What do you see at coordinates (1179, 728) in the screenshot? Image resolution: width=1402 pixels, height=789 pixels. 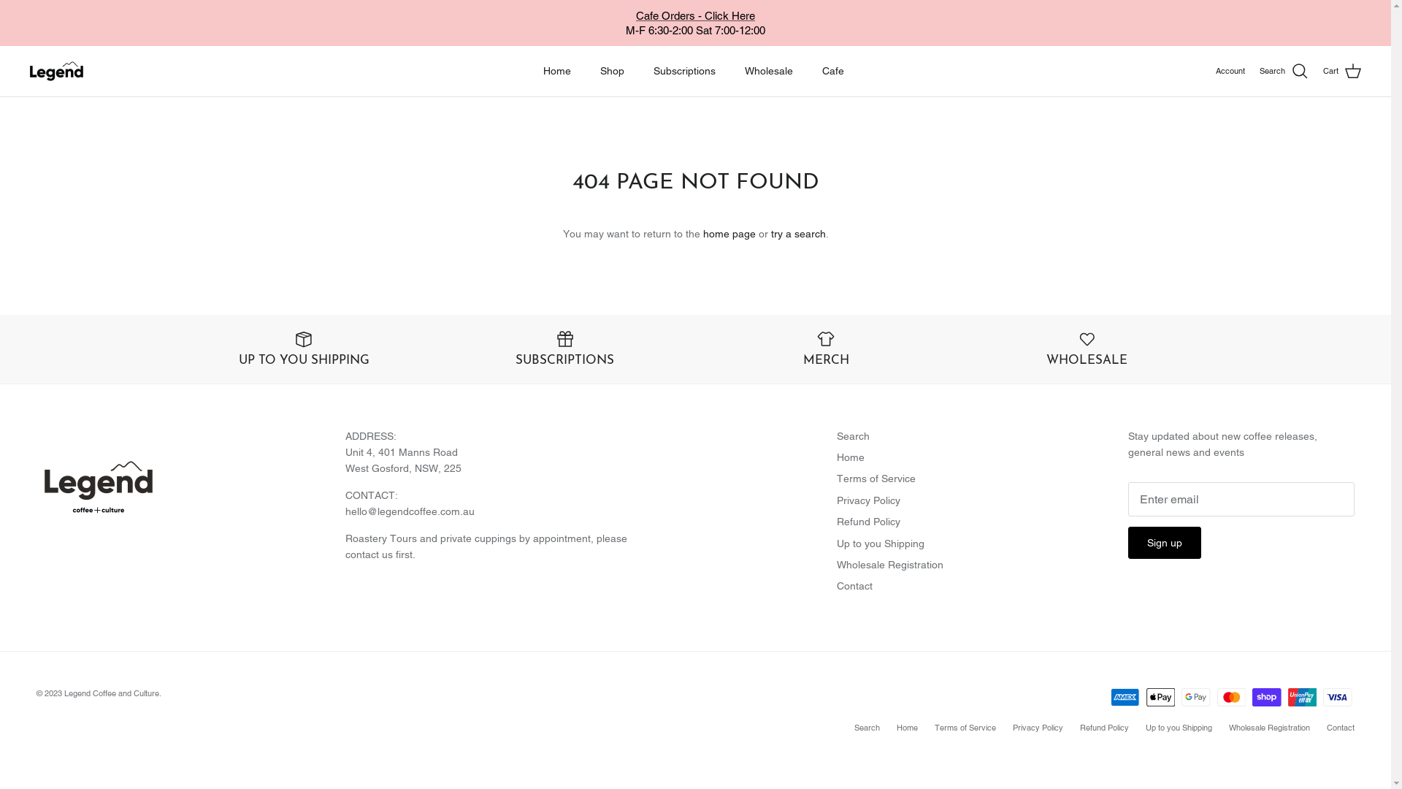 I see `Up to you Shipping` at bounding box center [1179, 728].